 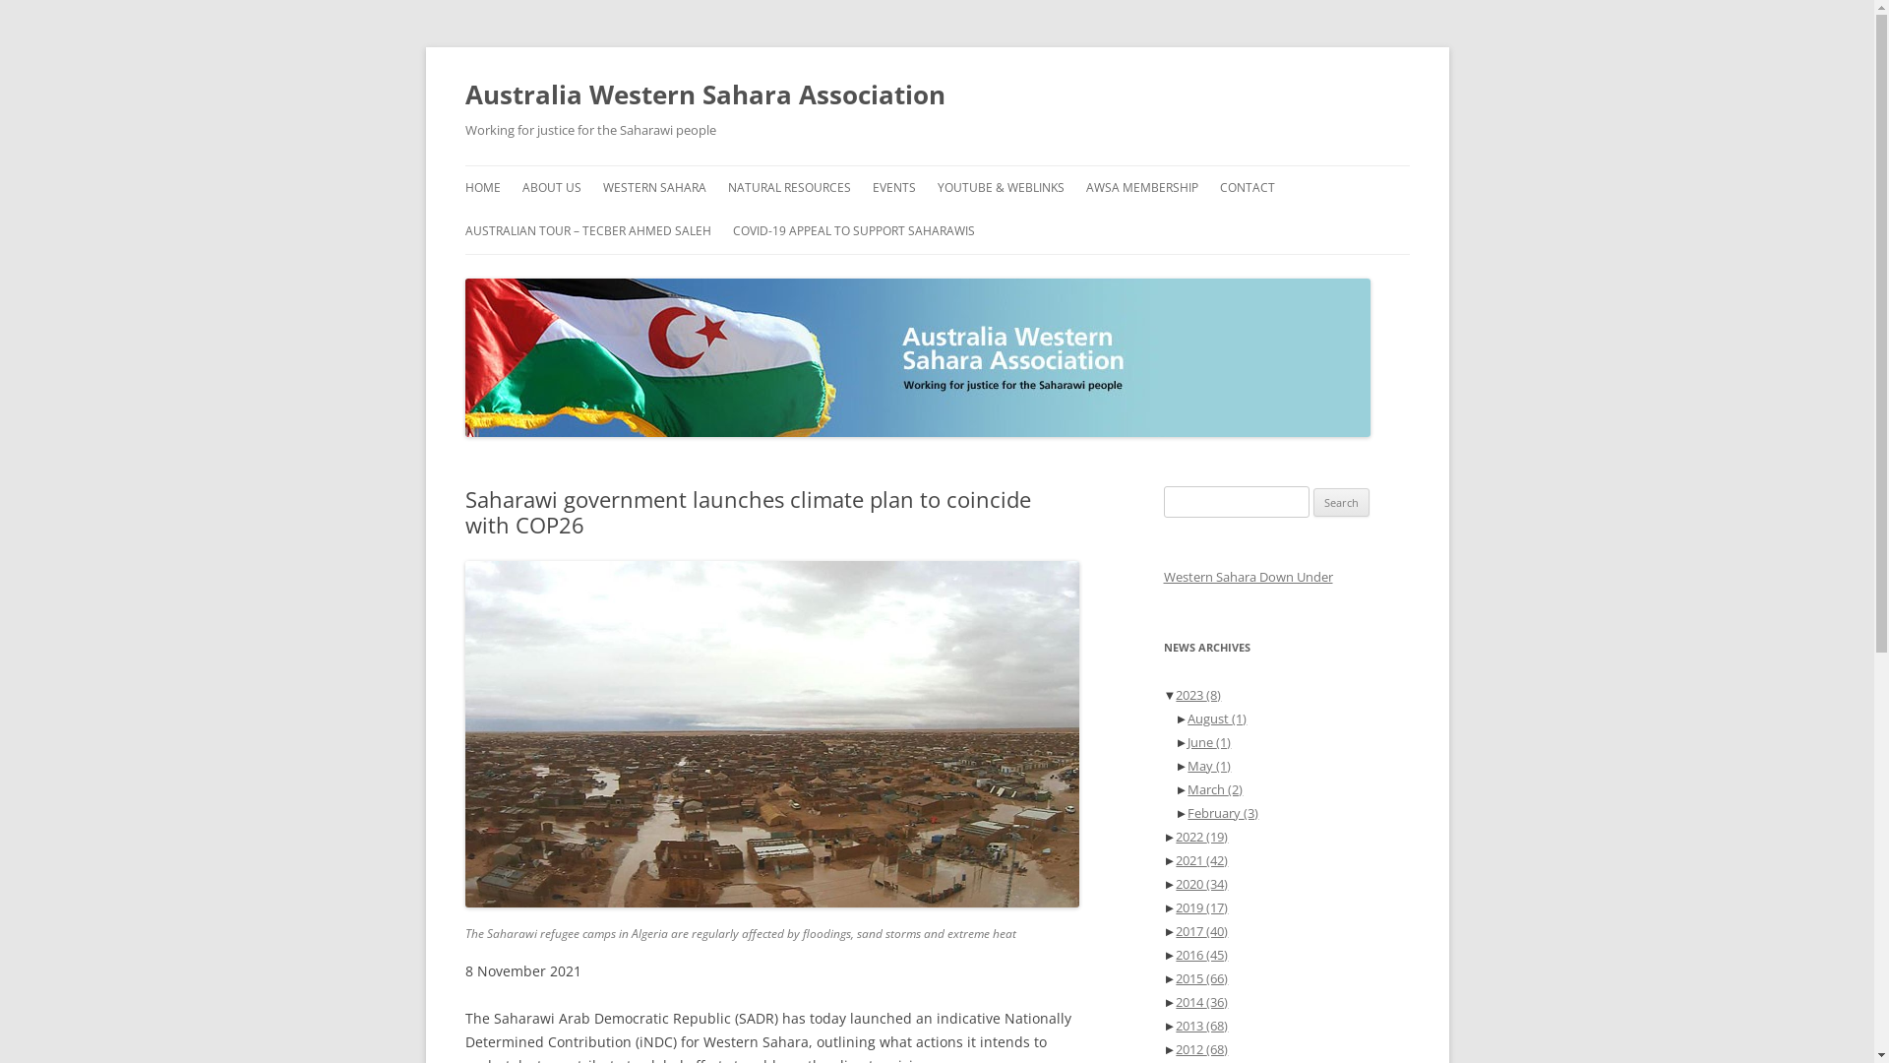 I want to click on 2023 (8), so click(x=1198, y=695).